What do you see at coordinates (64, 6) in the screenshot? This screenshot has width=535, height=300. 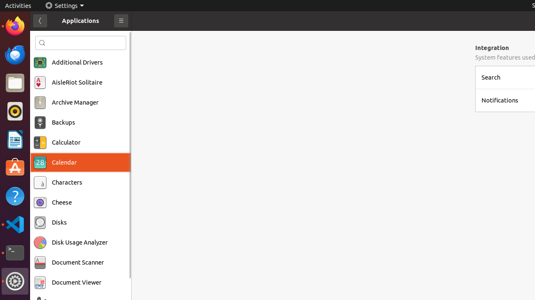 I see `Settings` at bounding box center [64, 6].